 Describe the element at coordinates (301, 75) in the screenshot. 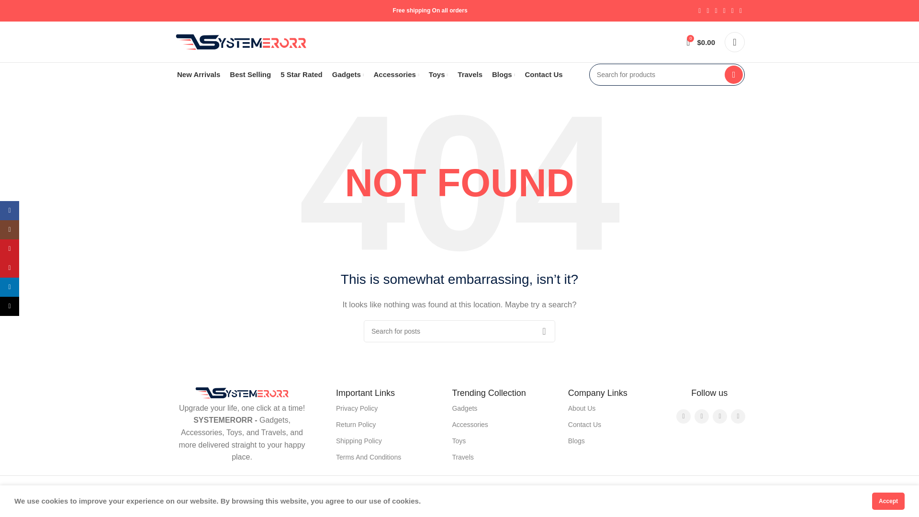

I see `5 Star Rated` at that location.